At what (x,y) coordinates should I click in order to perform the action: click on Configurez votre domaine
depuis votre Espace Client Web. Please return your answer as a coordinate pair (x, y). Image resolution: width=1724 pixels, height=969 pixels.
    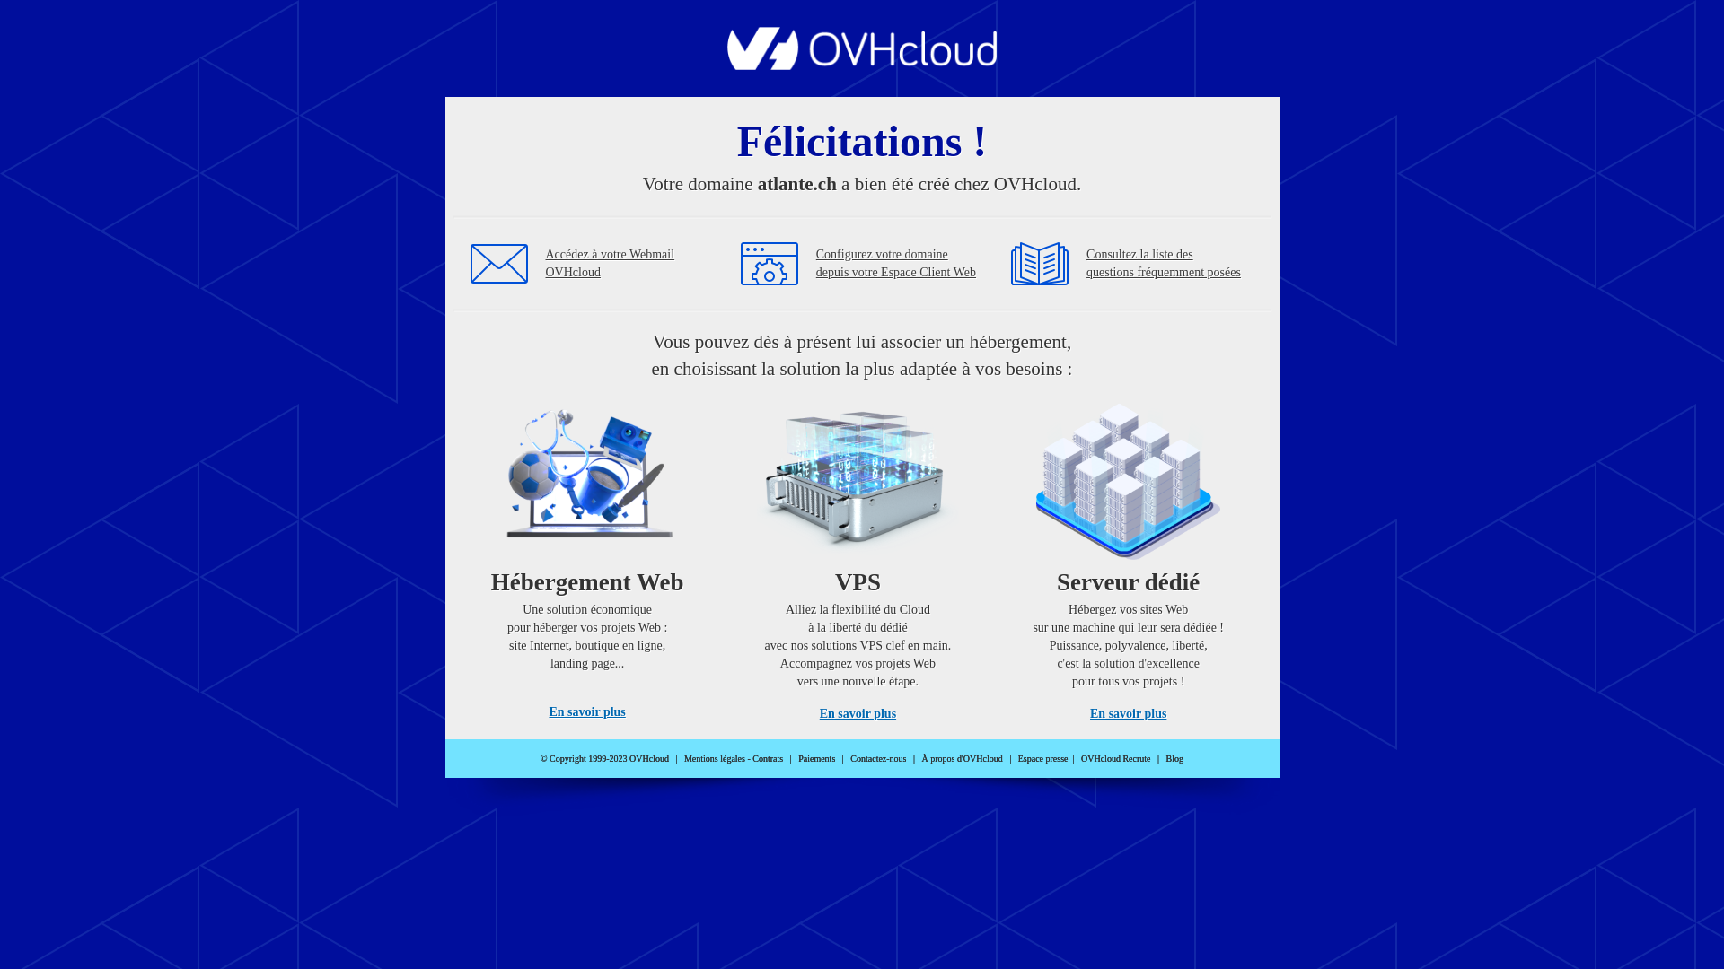
    Looking at the image, I should click on (896, 264).